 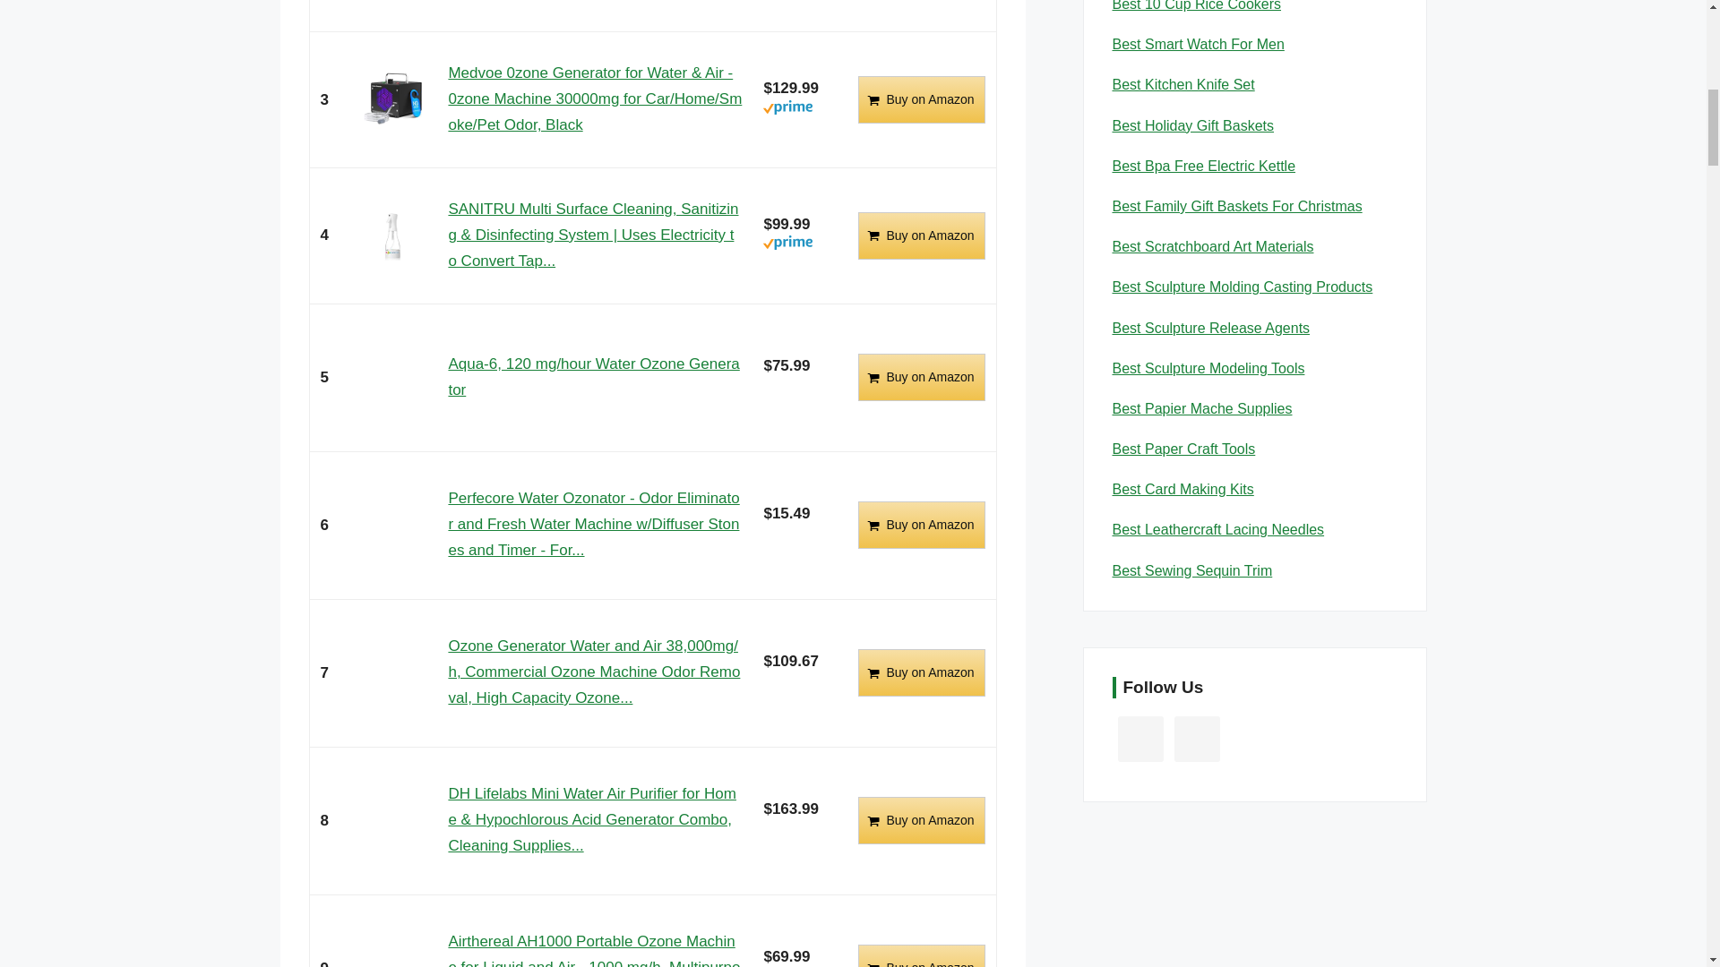 What do you see at coordinates (921, 378) in the screenshot?
I see `Buy on Amazon` at bounding box center [921, 378].